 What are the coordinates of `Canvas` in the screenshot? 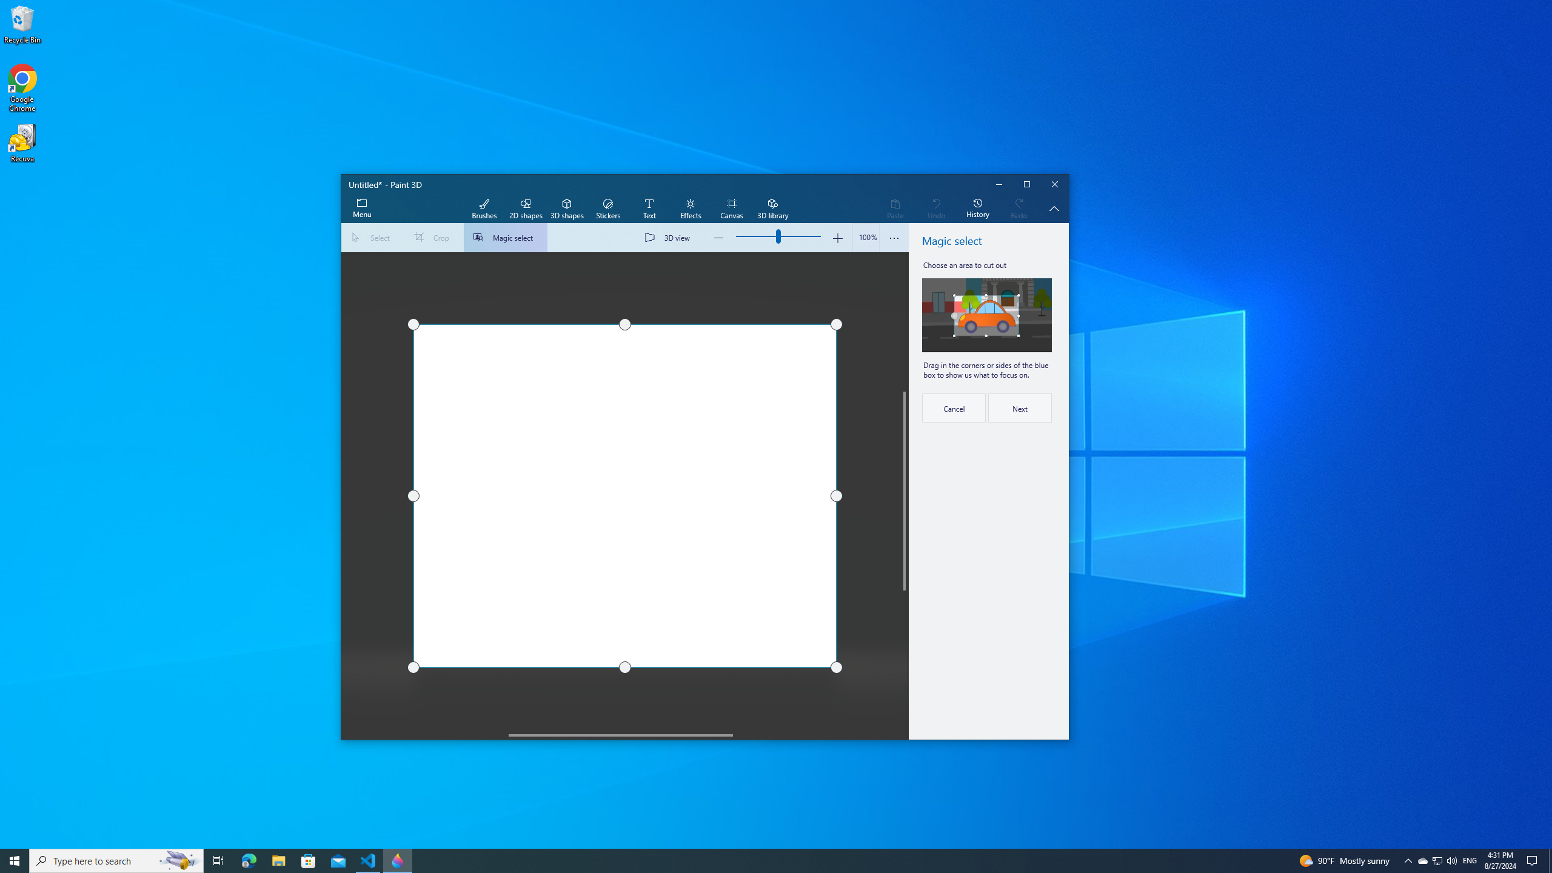 It's located at (731, 209).